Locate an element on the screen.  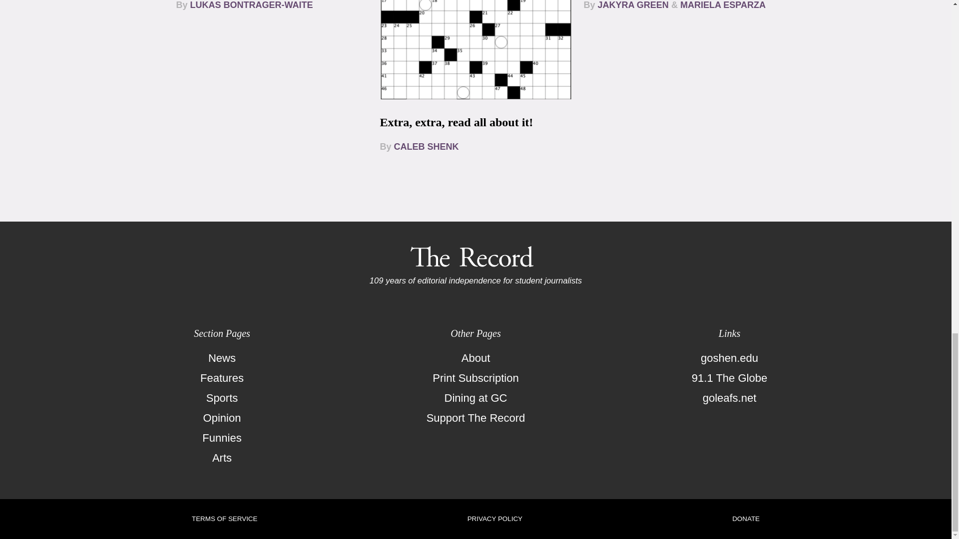
About is located at coordinates (476, 358).